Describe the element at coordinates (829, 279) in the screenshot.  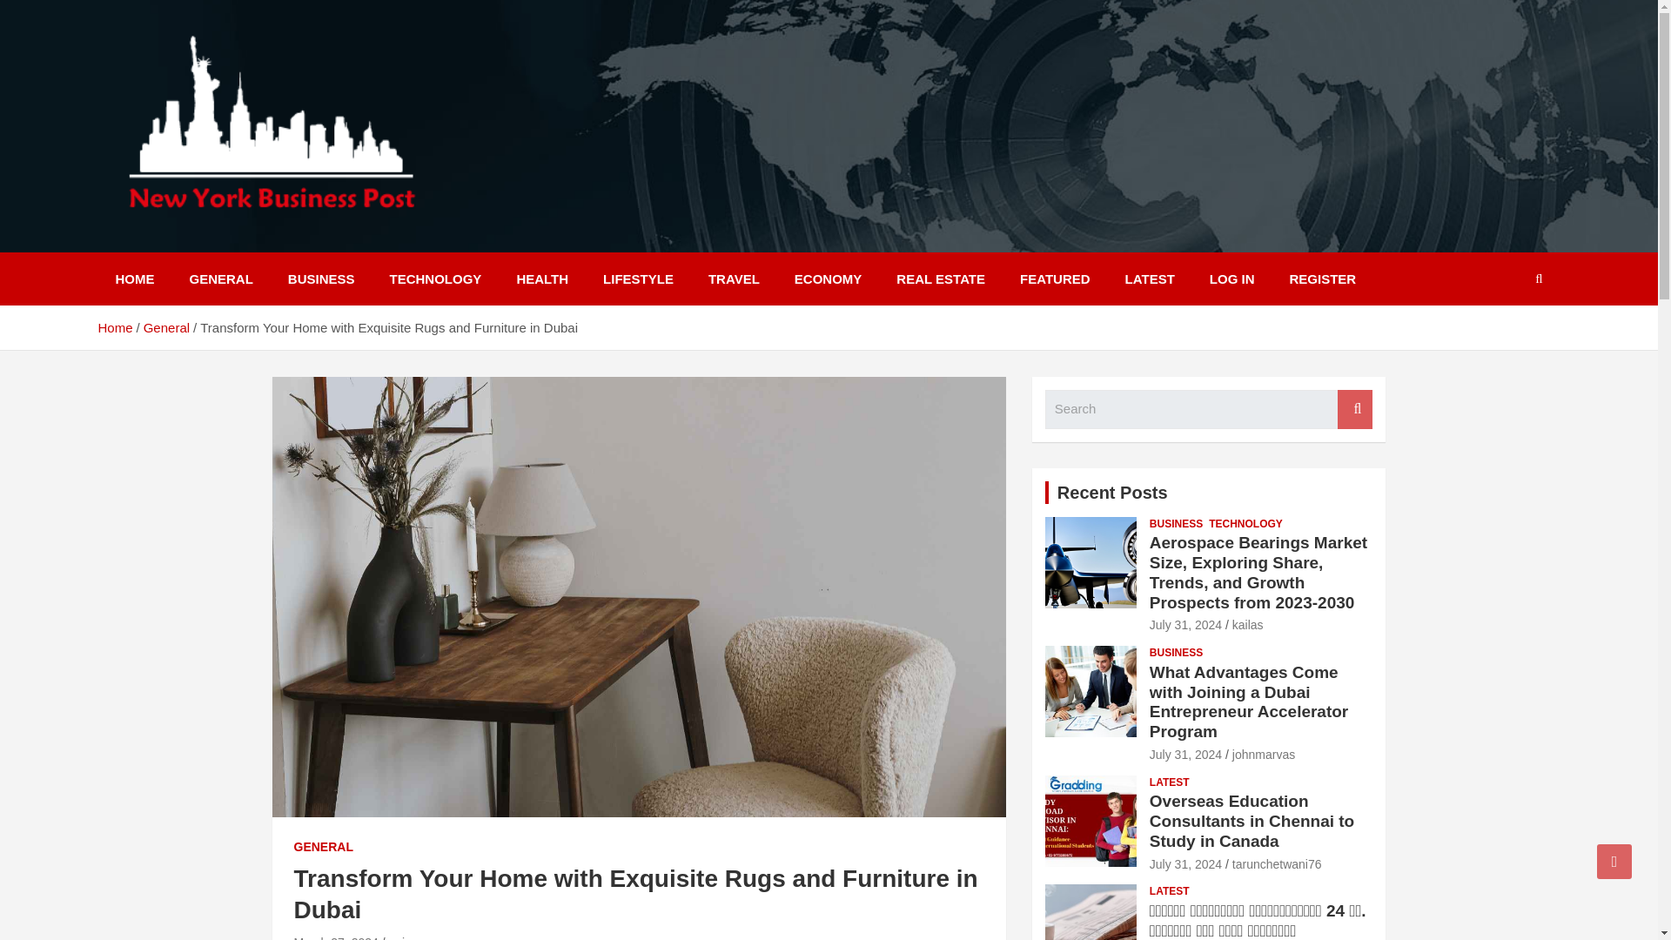
I see `ECONOMY` at that location.